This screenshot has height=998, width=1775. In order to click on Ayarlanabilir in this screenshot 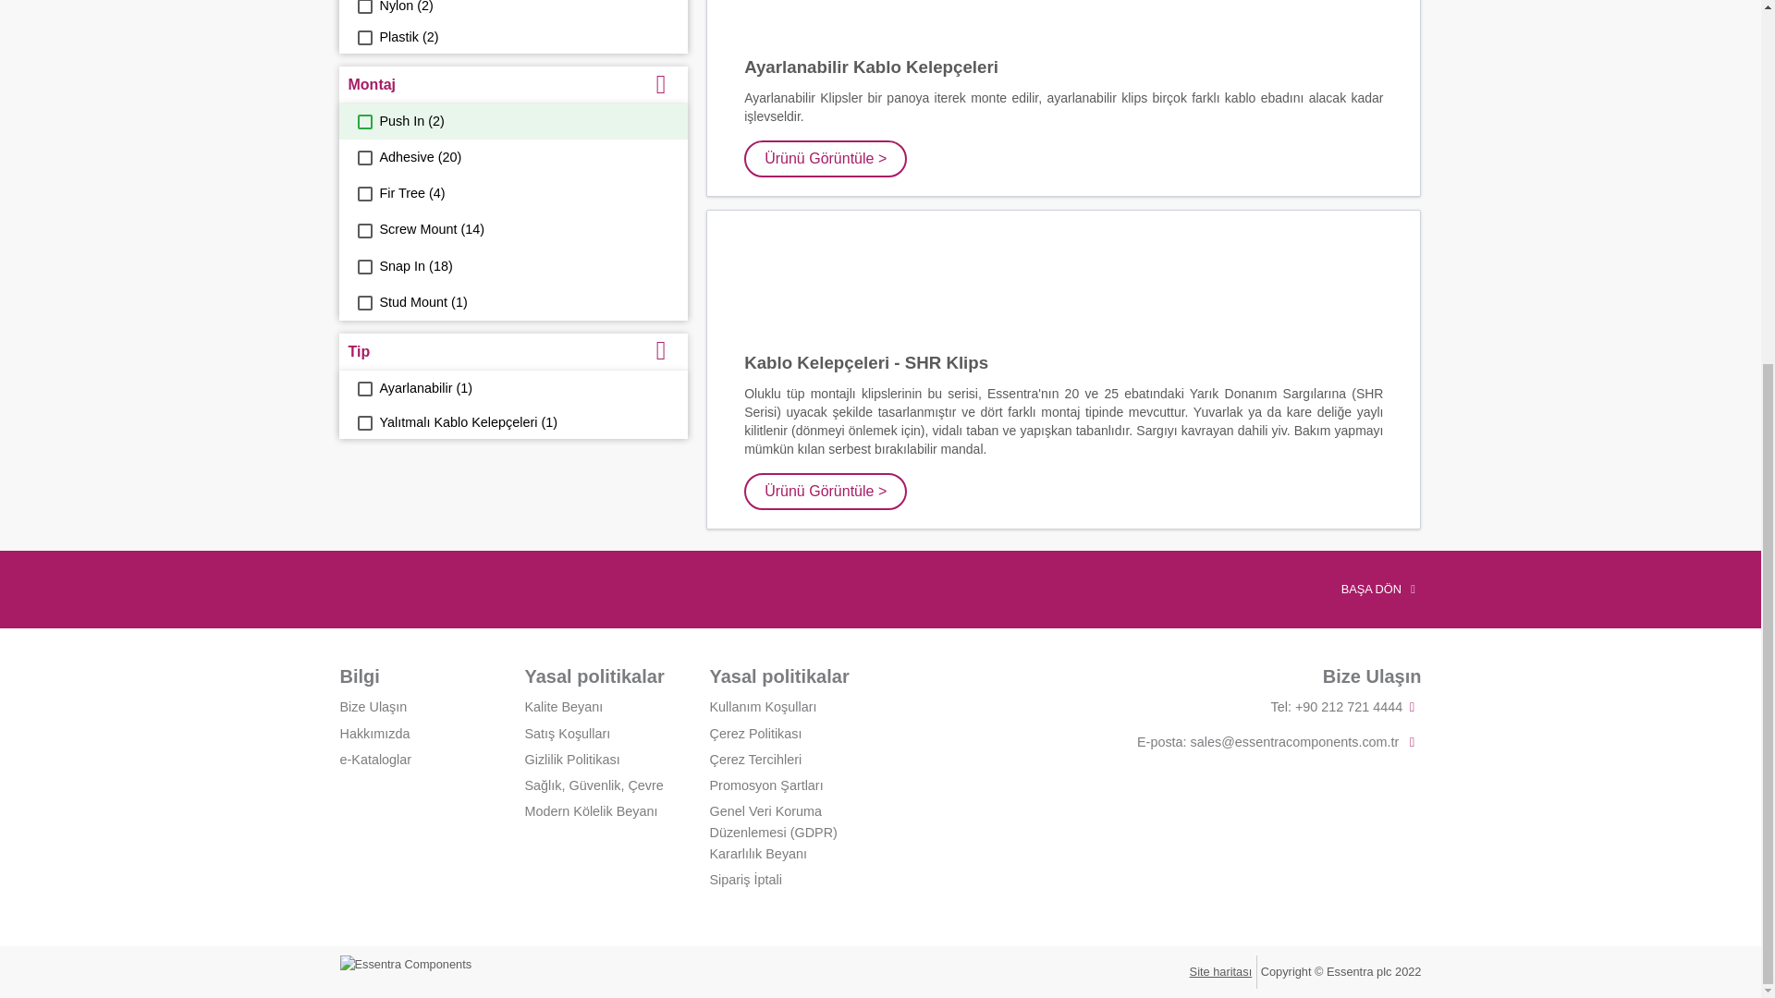, I will do `click(363, 388)`.